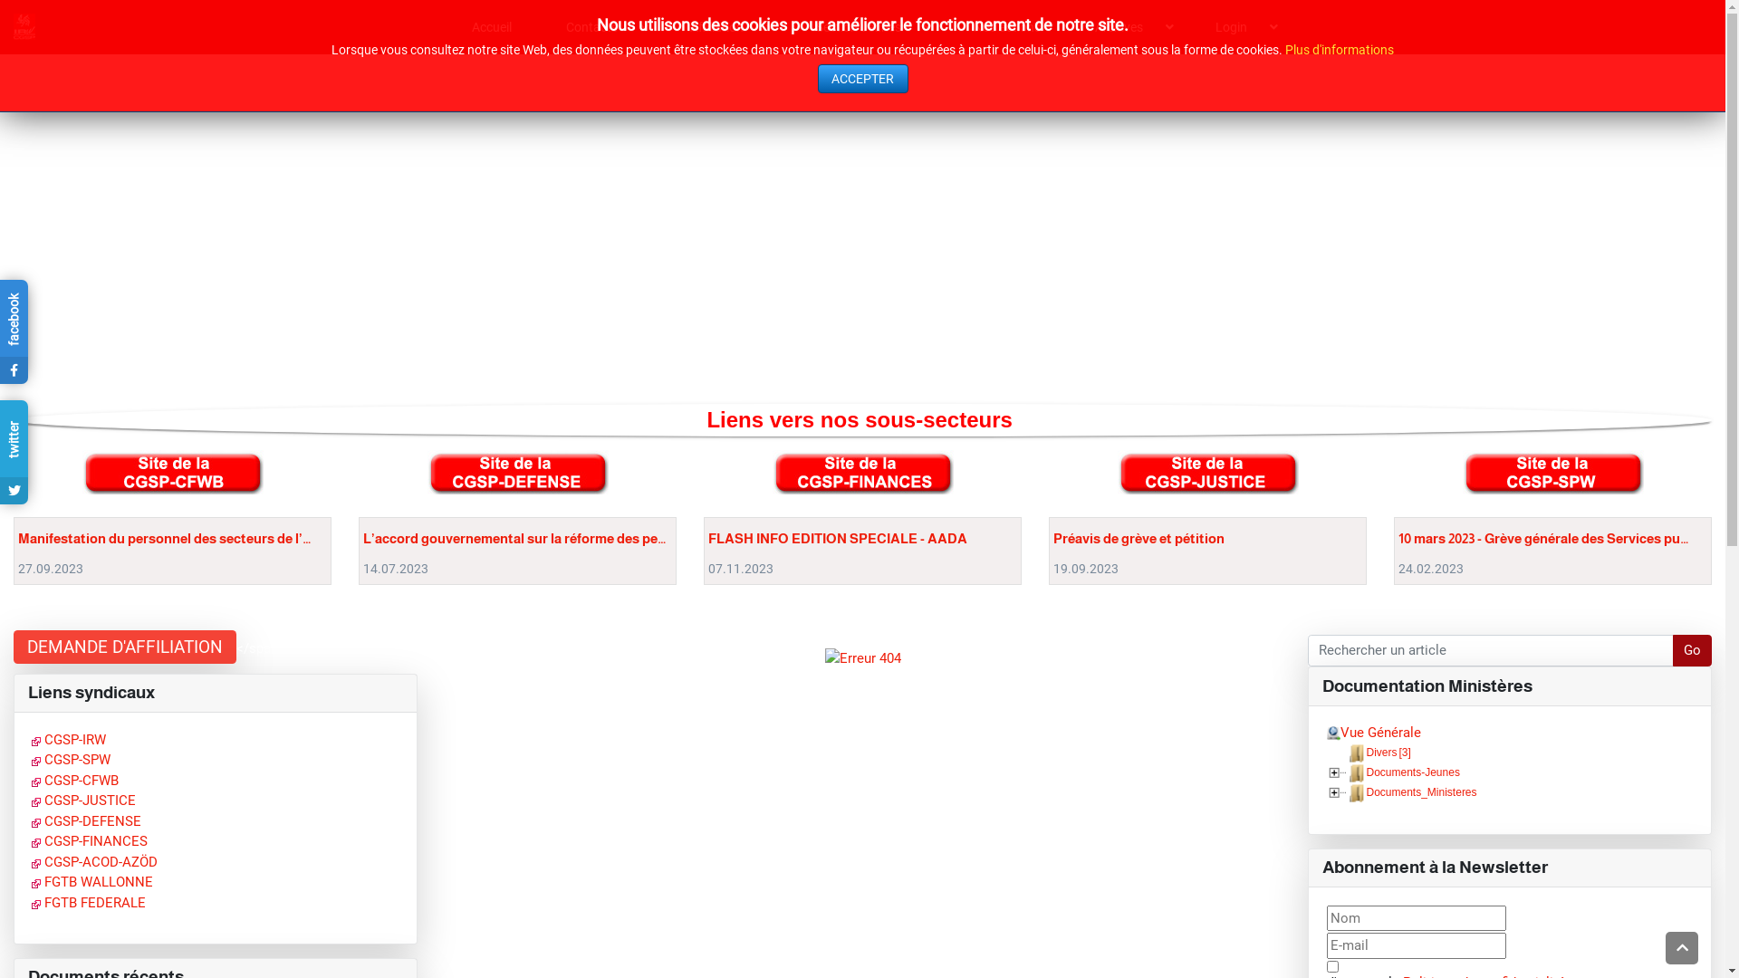 This screenshot has width=1739, height=978. Describe the element at coordinates (1331, 967) in the screenshot. I see `Termes et conditions` at that location.